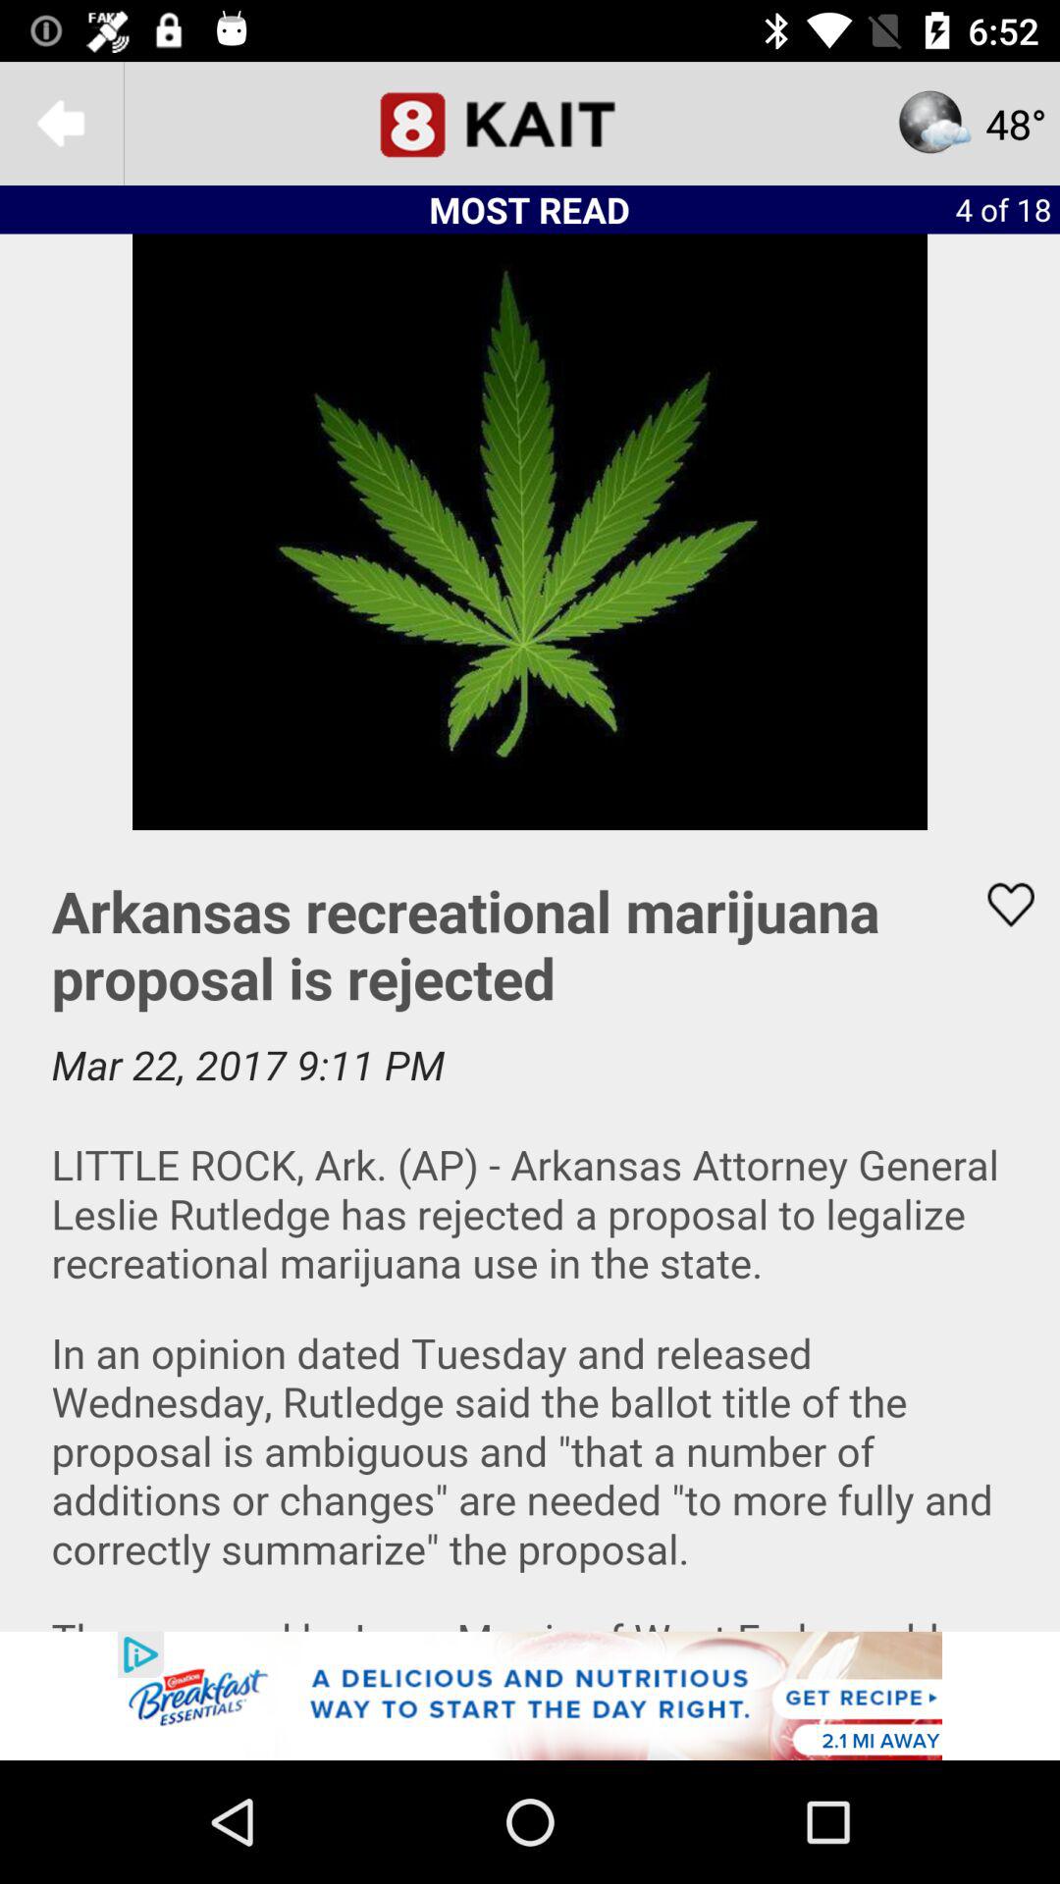  Describe the element at coordinates (998, 905) in the screenshot. I see `favorite` at that location.